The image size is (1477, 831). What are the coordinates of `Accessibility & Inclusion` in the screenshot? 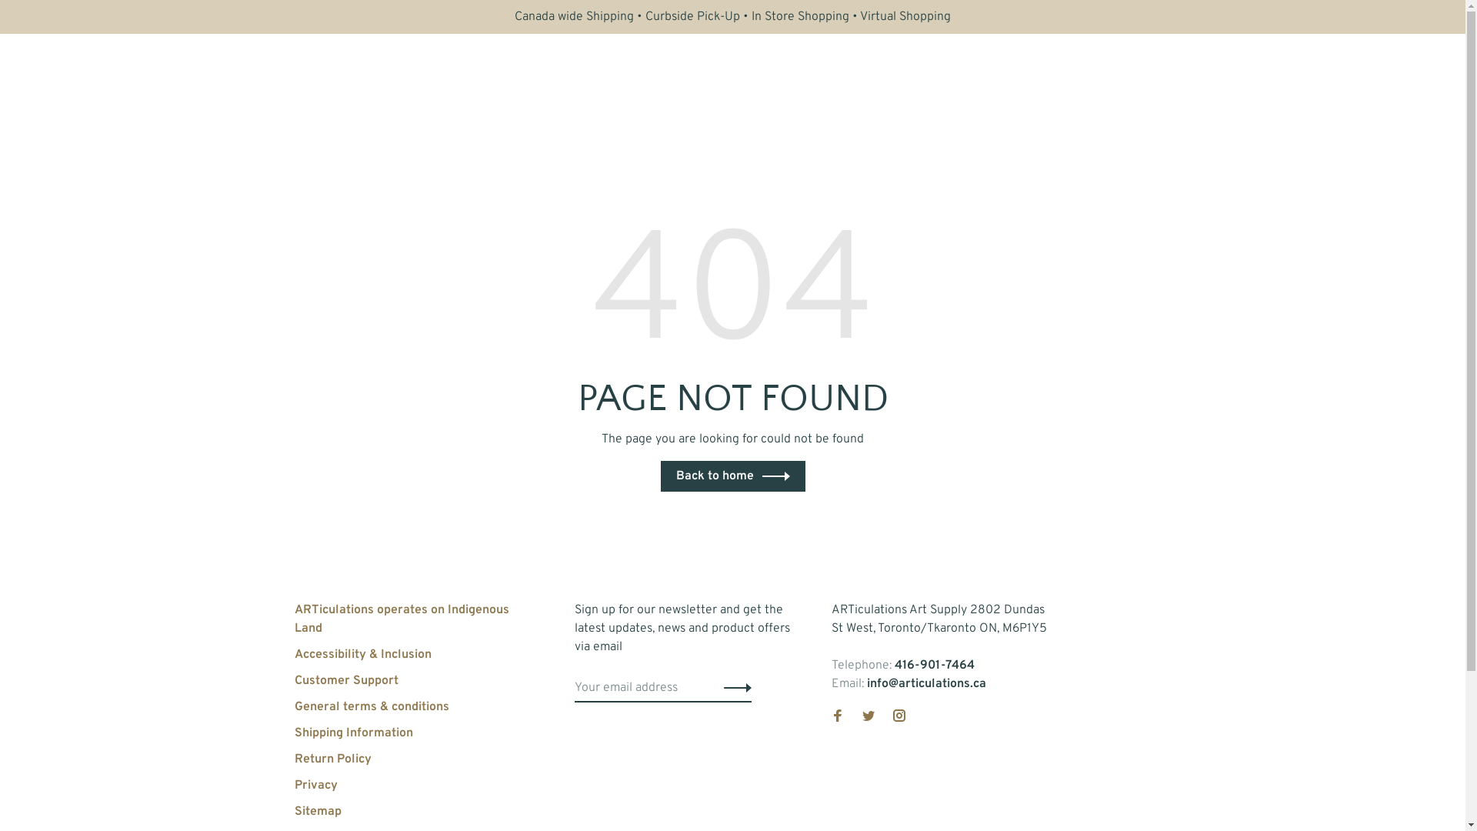 It's located at (362, 655).